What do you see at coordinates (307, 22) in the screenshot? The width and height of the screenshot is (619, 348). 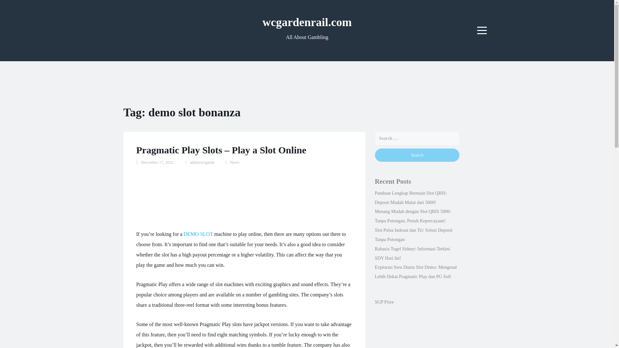 I see `wcgardenrail.com` at bounding box center [307, 22].